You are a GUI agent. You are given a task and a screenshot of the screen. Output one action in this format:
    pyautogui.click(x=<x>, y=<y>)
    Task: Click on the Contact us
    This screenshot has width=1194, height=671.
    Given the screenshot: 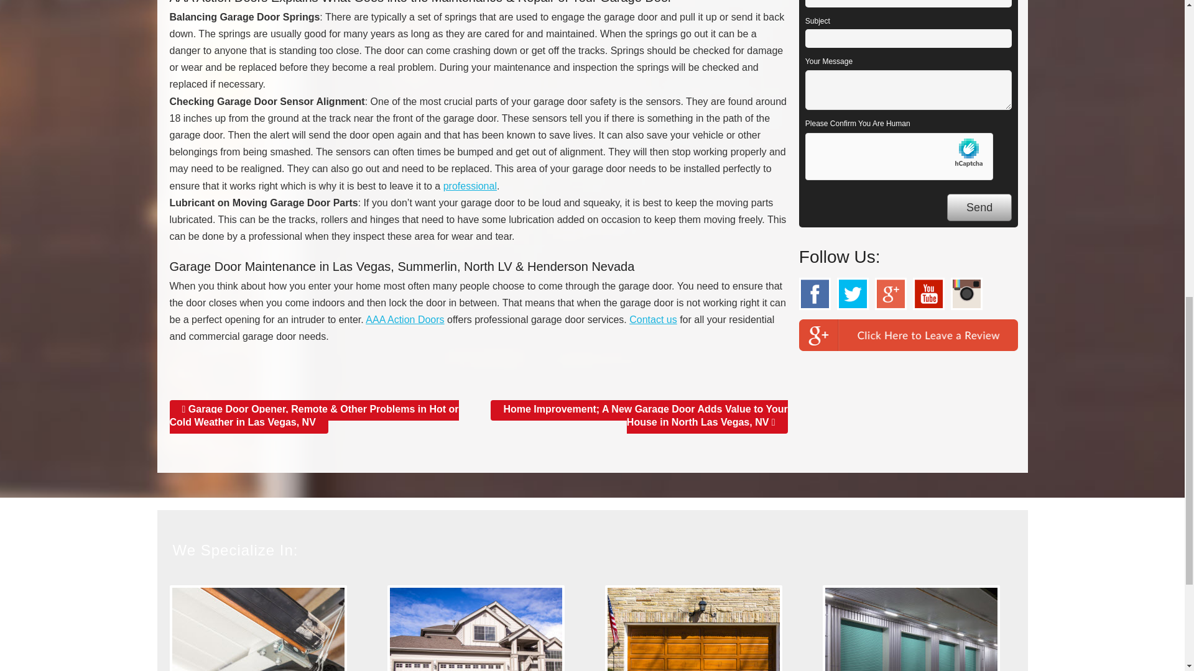 What is the action you would take?
    pyautogui.click(x=653, y=319)
    